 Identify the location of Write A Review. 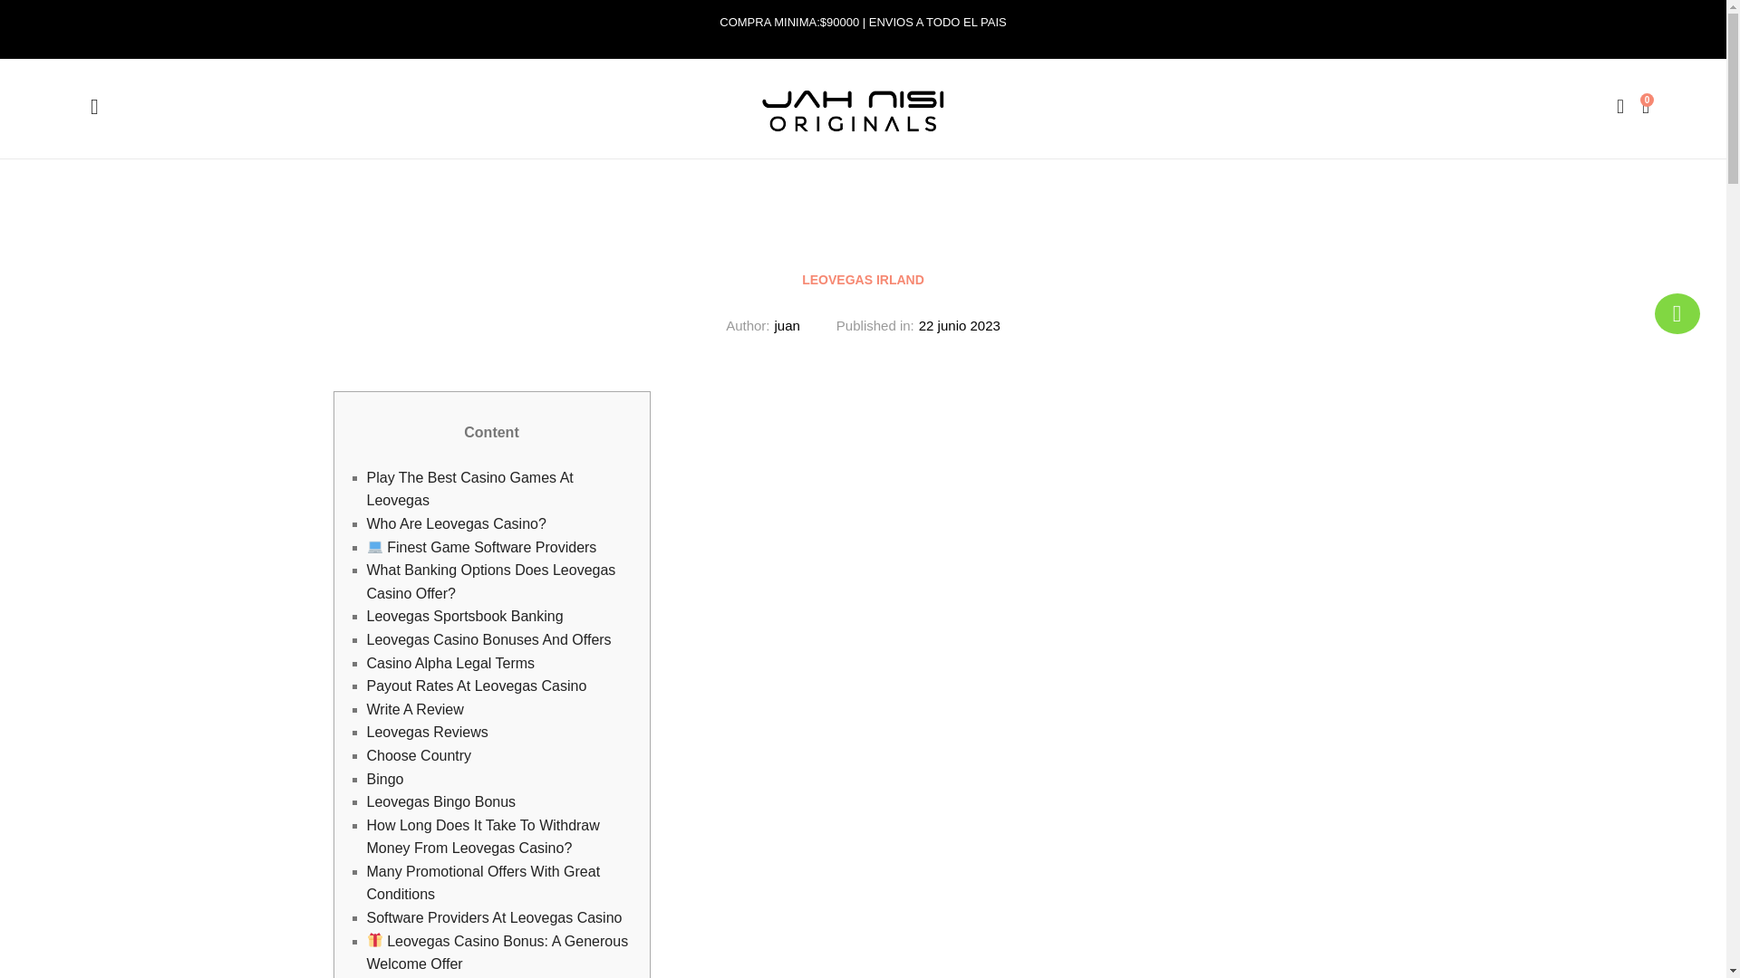
(413, 709).